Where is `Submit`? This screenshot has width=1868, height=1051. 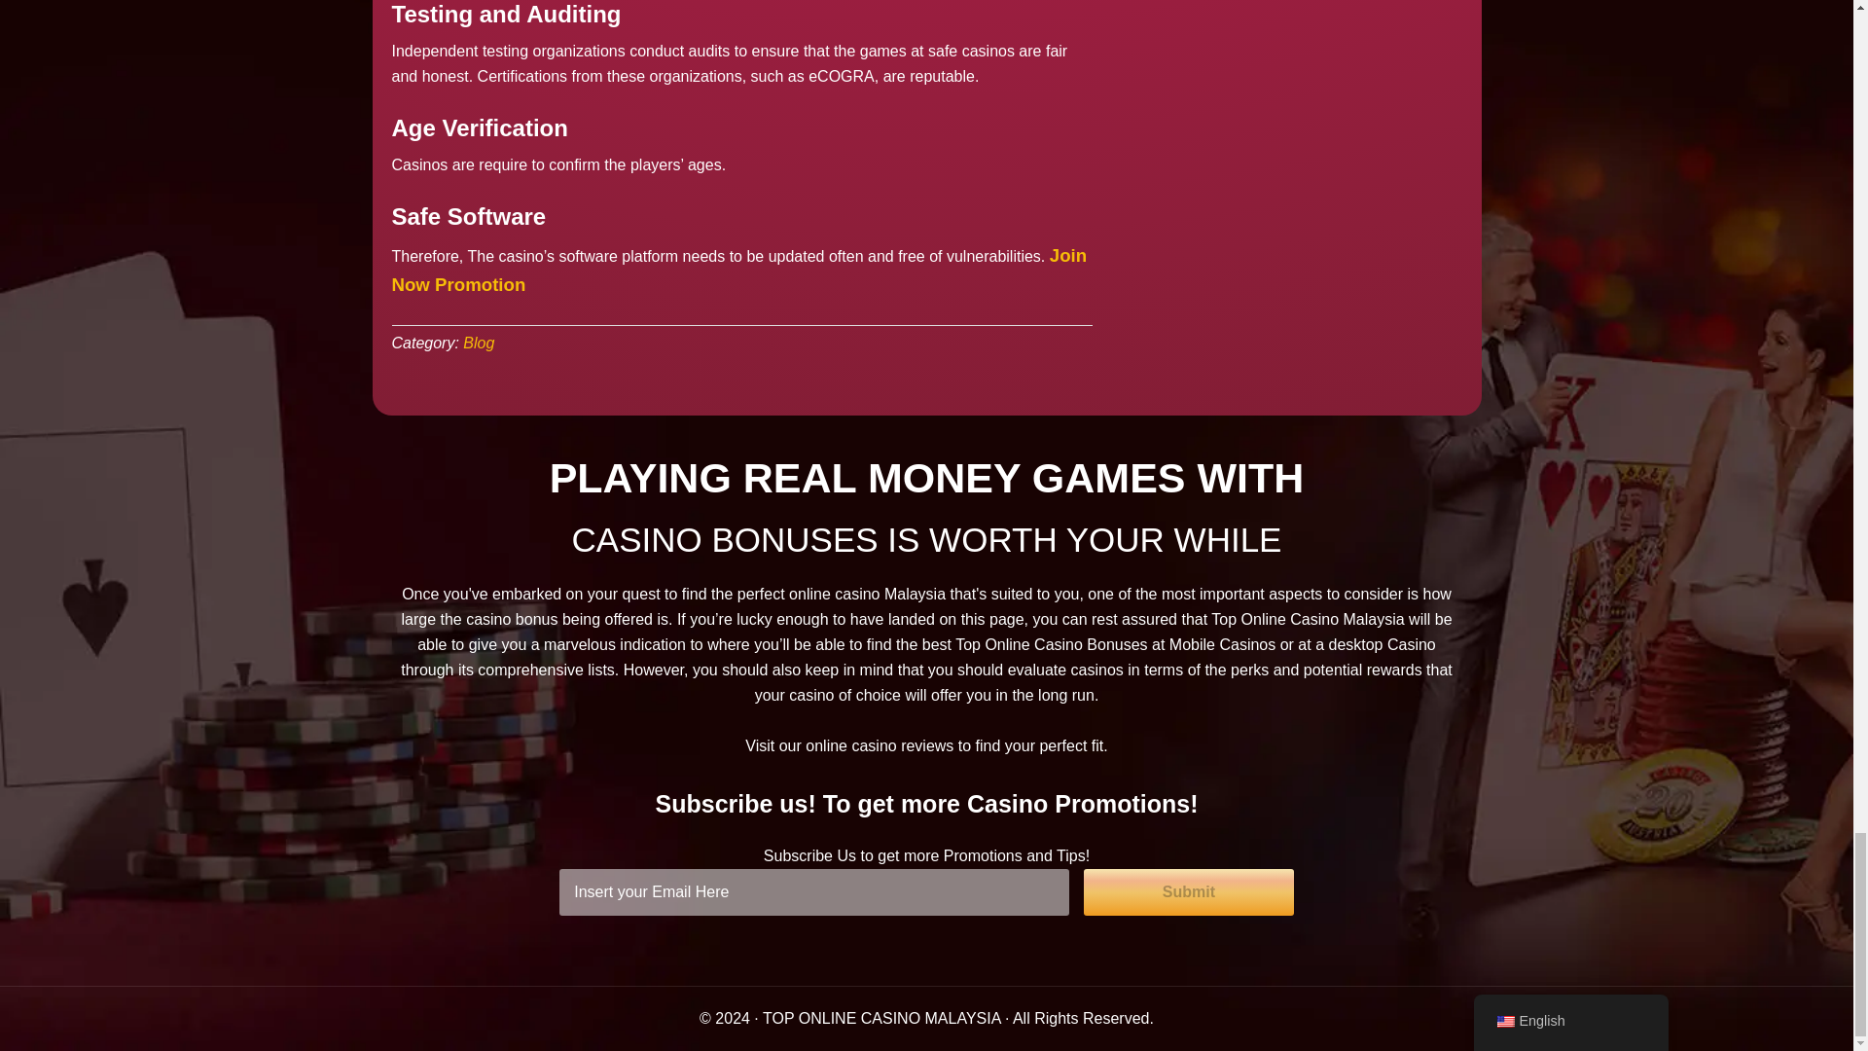
Submit is located at coordinates (1189, 891).